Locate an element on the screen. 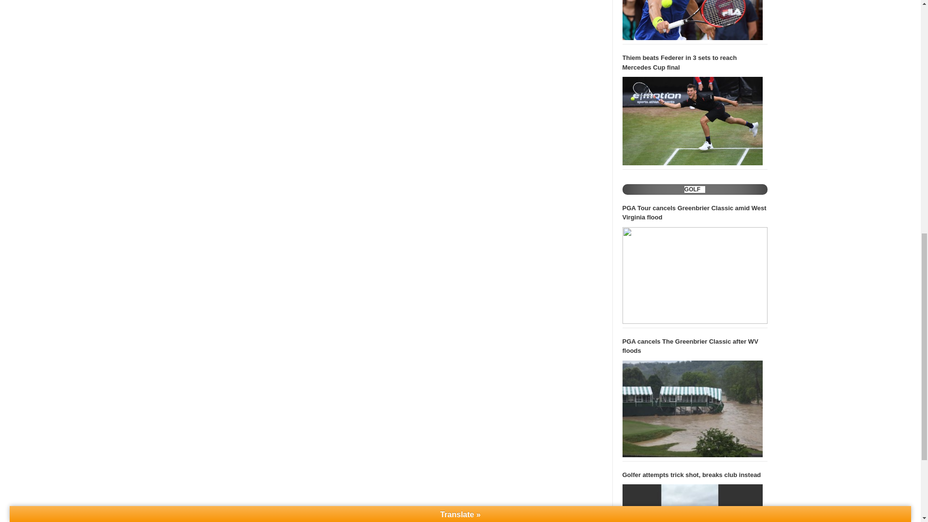  Thiem beats Federer in 3 sets to reach Mercedes Cup final is located at coordinates (693, 121).